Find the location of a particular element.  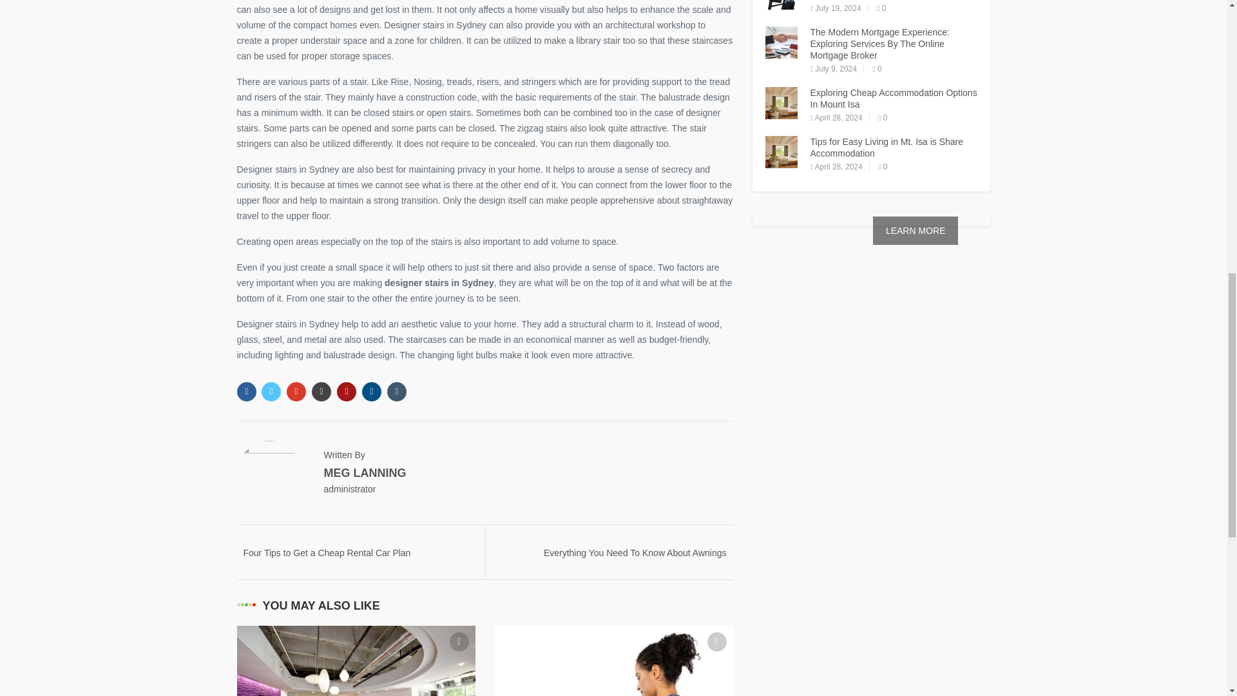

Everything You Need To Know About Awnings Product is located at coordinates (635, 558).